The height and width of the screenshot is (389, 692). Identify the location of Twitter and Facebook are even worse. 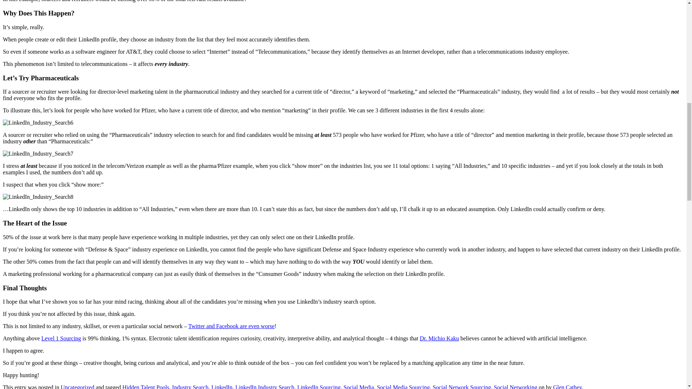
(231, 326).